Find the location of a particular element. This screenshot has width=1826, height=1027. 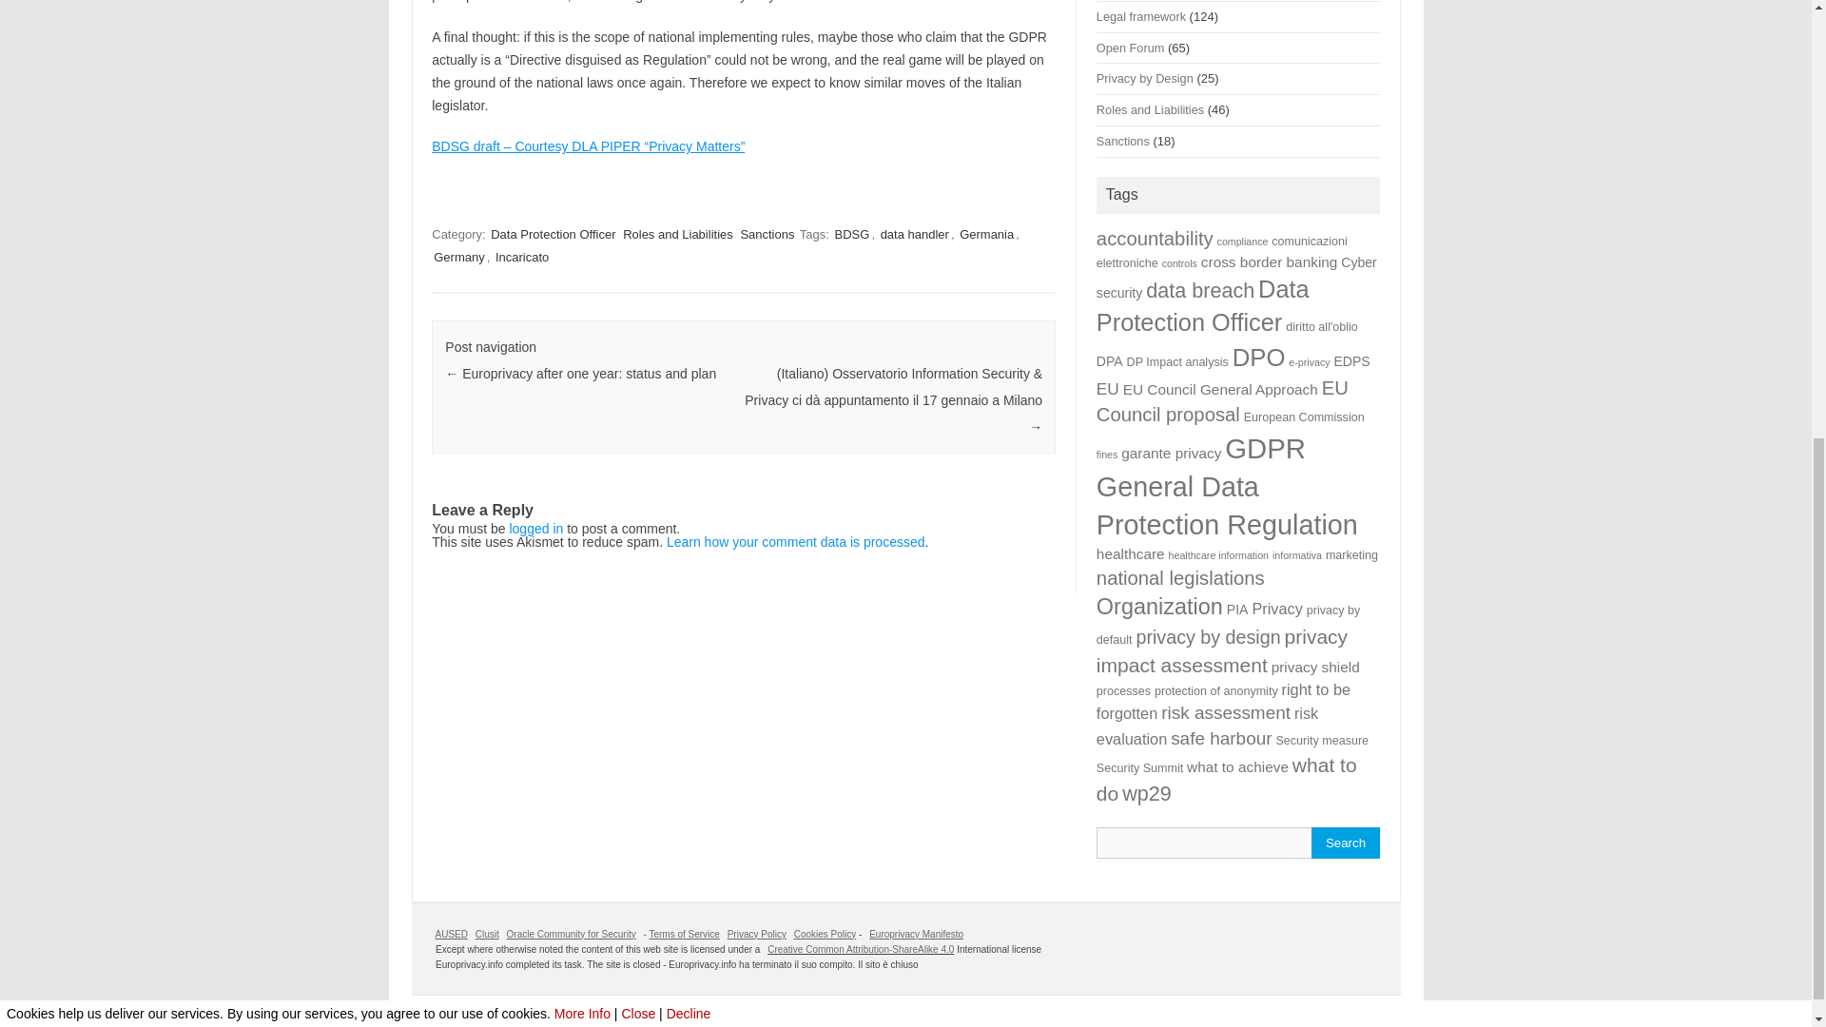

Data Protection Officer is located at coordinates (553, 234).